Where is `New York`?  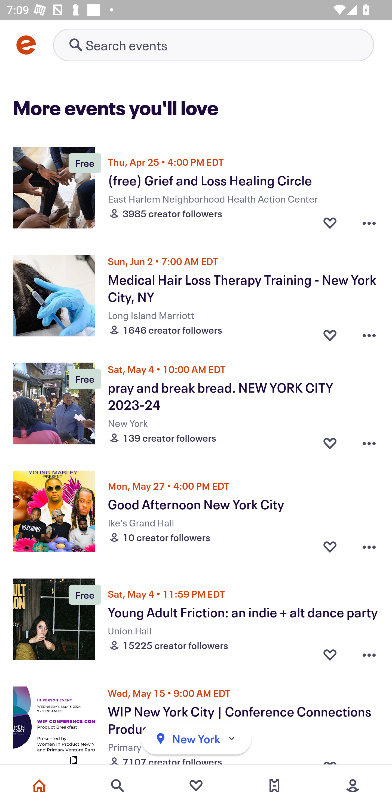 New York is located at coordinates (196, 739).